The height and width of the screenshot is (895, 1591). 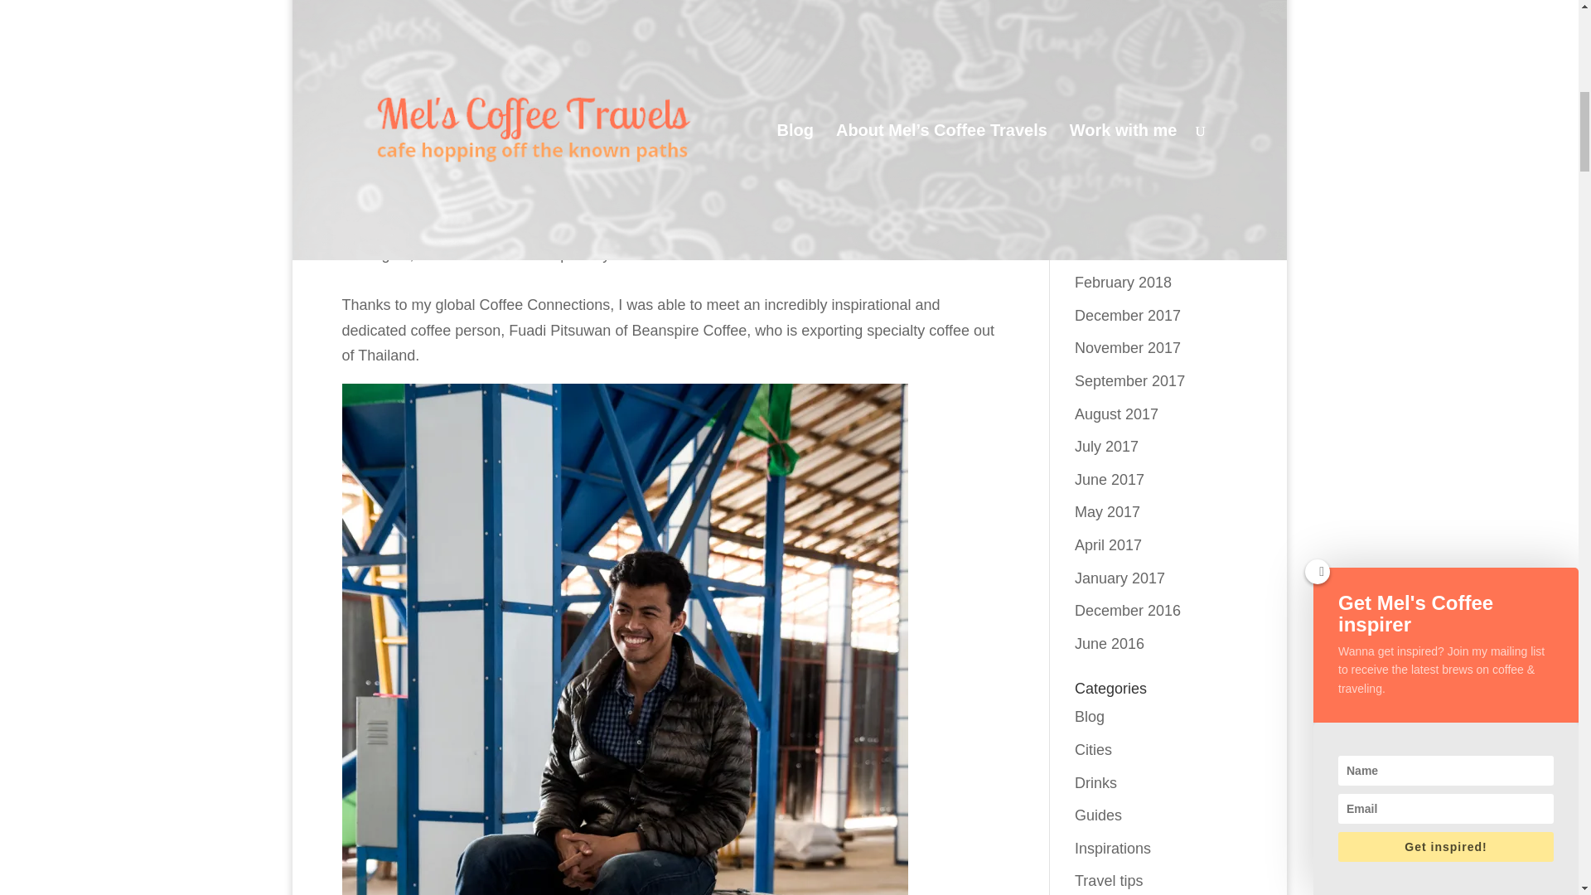 I want to click on April 2018, so click(x=1109, y=217).